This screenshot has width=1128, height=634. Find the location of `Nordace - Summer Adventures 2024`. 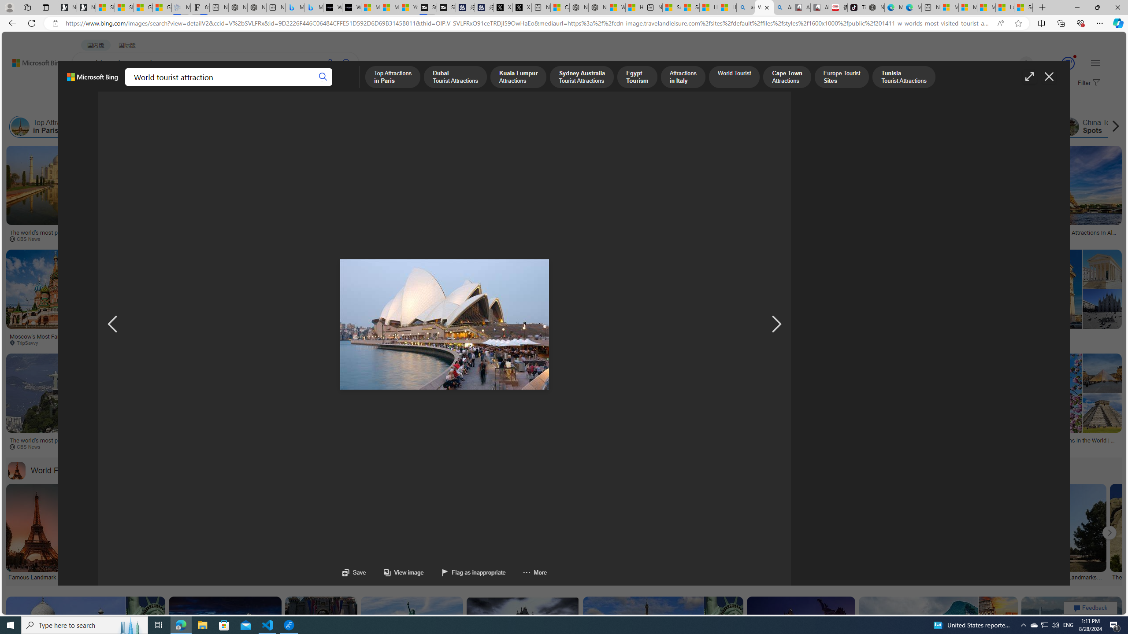

Nordace - Summer Adventures 2024 is located at coordinates (597, 7).